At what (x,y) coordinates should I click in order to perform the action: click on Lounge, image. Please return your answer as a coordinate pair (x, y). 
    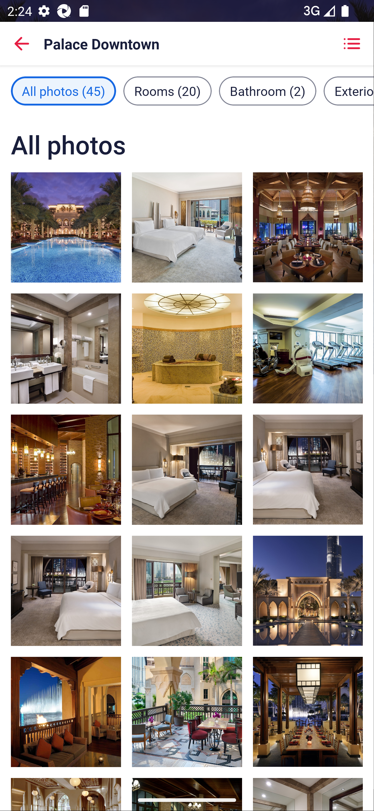
    Looking at the image, I should click on (187, 712).